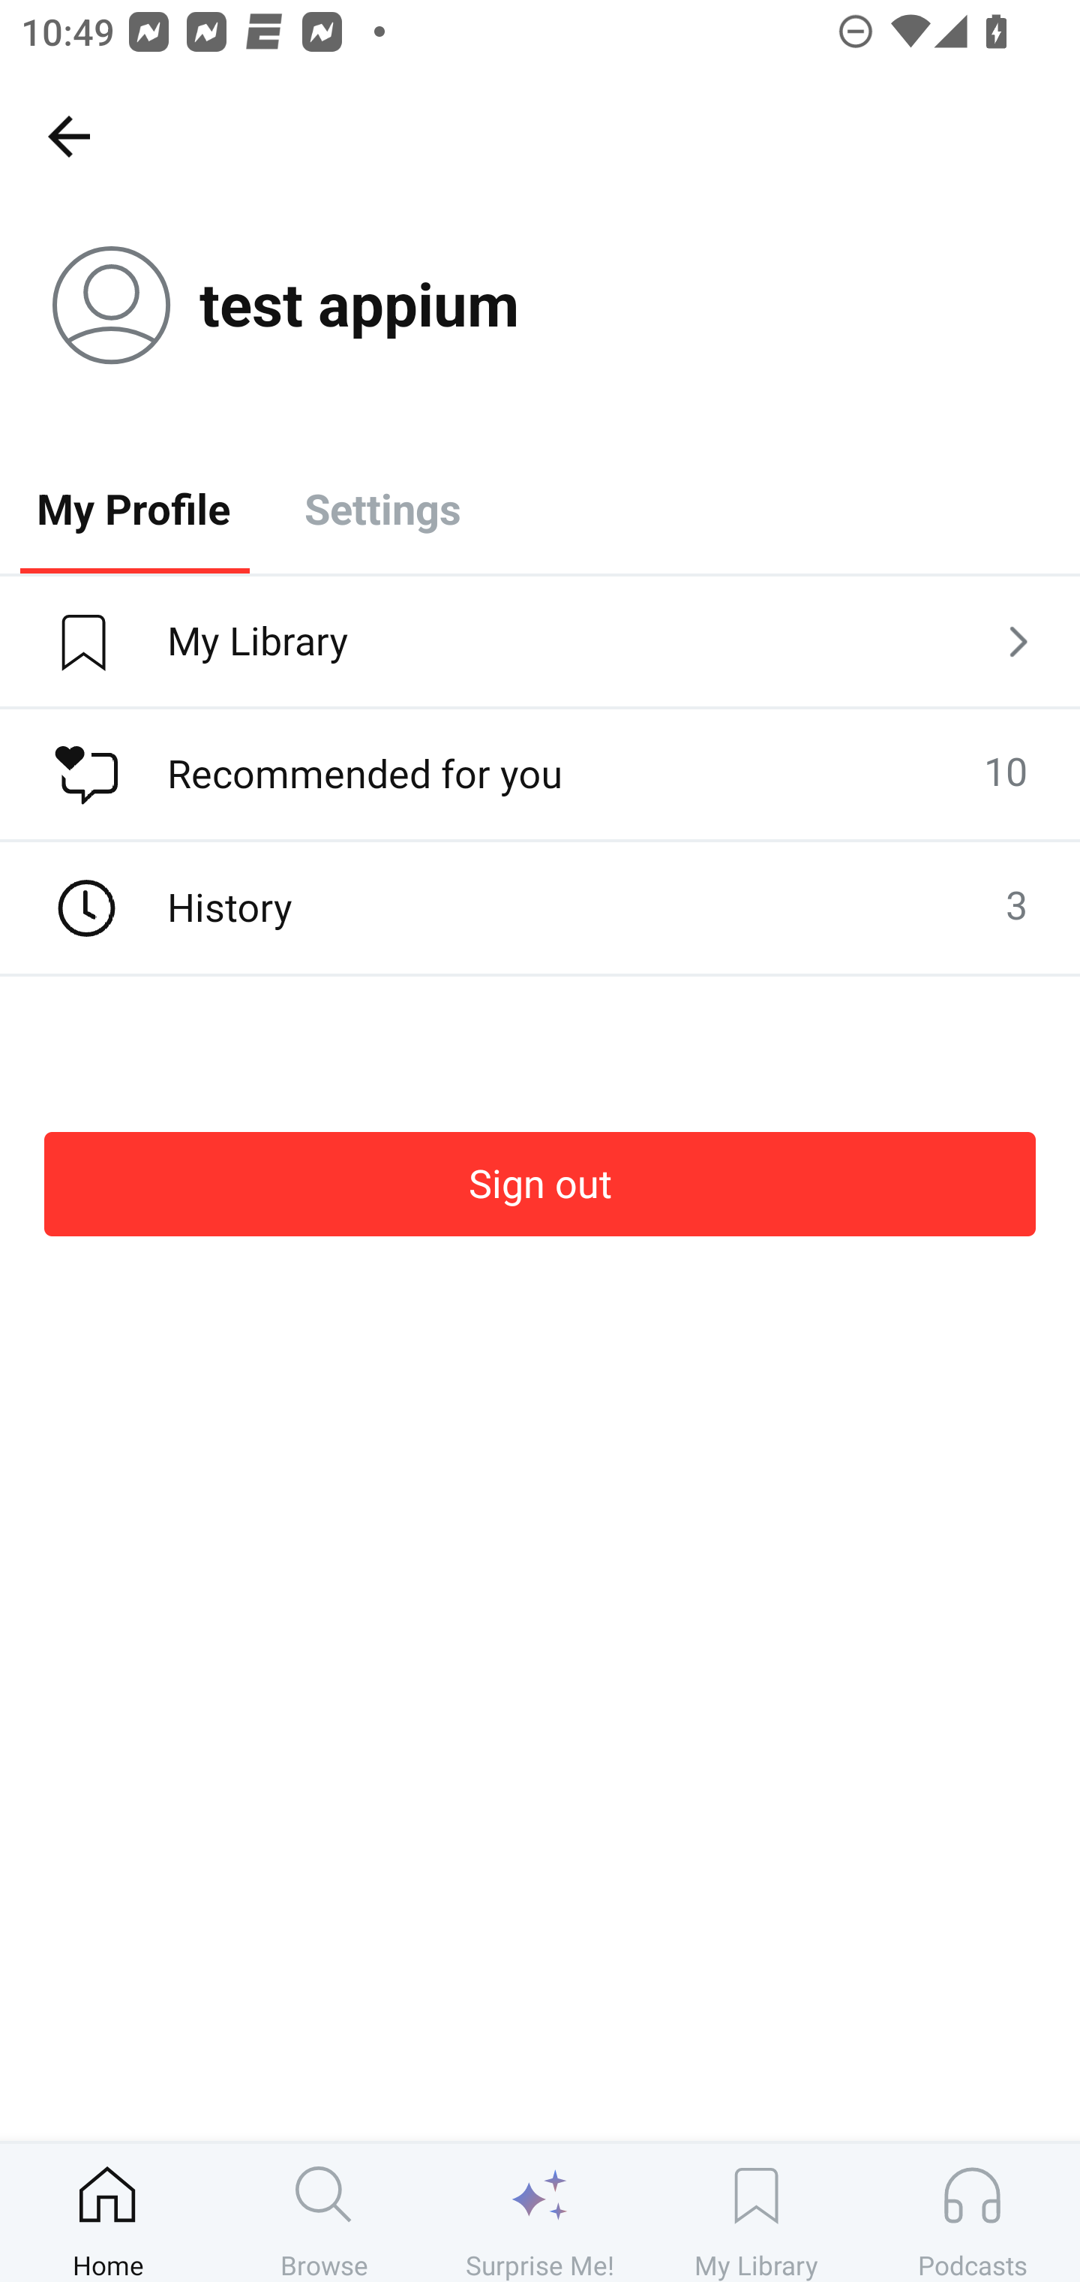 The image size is (1080, 2282). Describe the element at coordinates (540, 2212) in the screenshot. I see `Surprise Me!` at that location.